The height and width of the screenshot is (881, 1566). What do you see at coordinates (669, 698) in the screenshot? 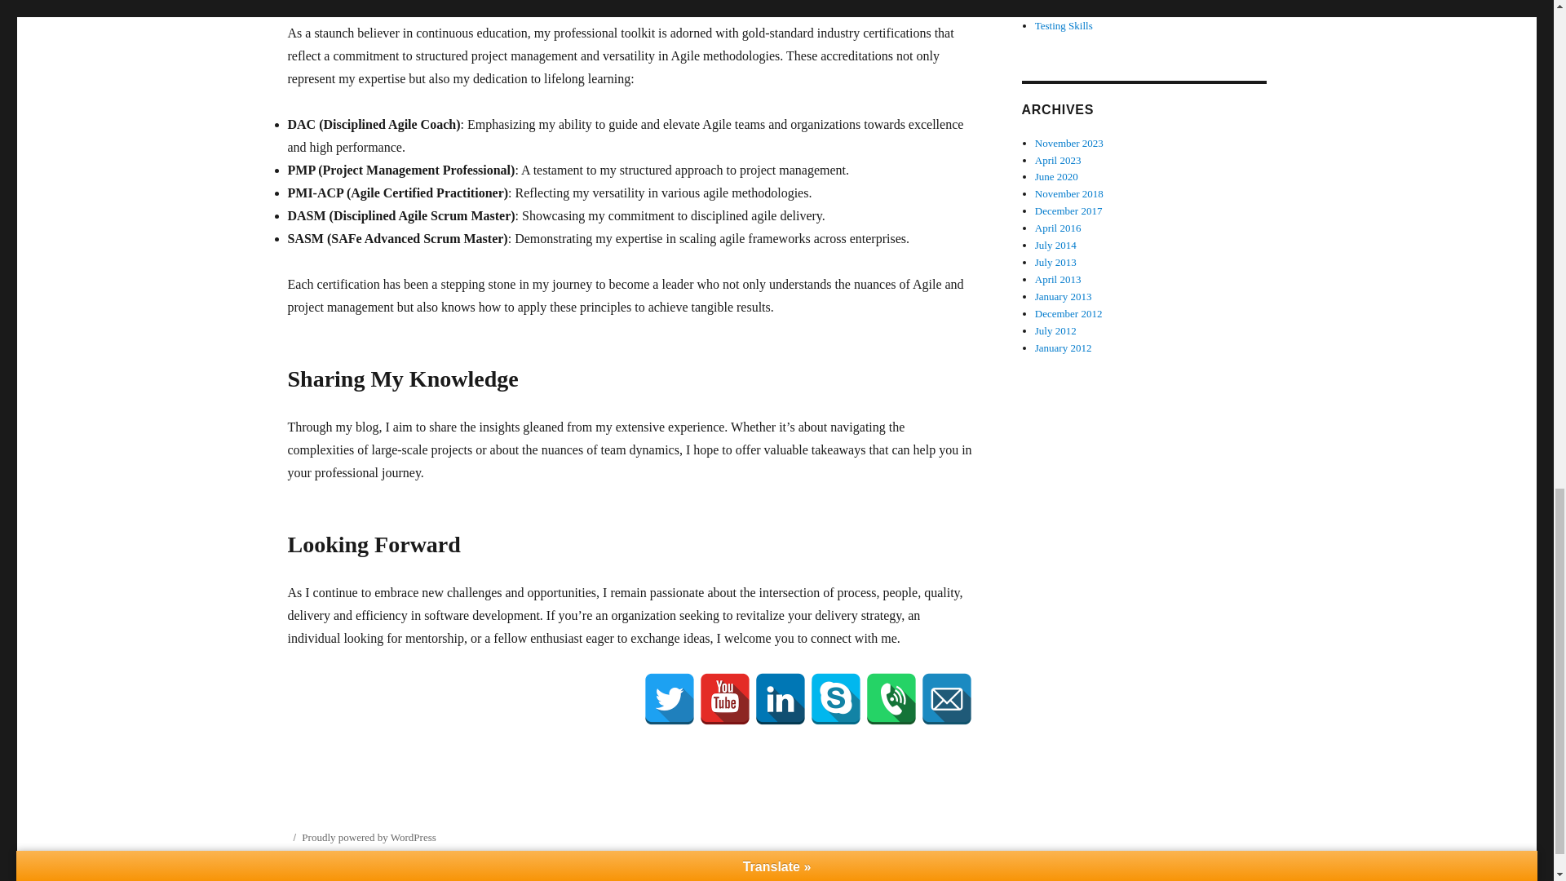
I see `Twitter` at bounding box center [669, 698].